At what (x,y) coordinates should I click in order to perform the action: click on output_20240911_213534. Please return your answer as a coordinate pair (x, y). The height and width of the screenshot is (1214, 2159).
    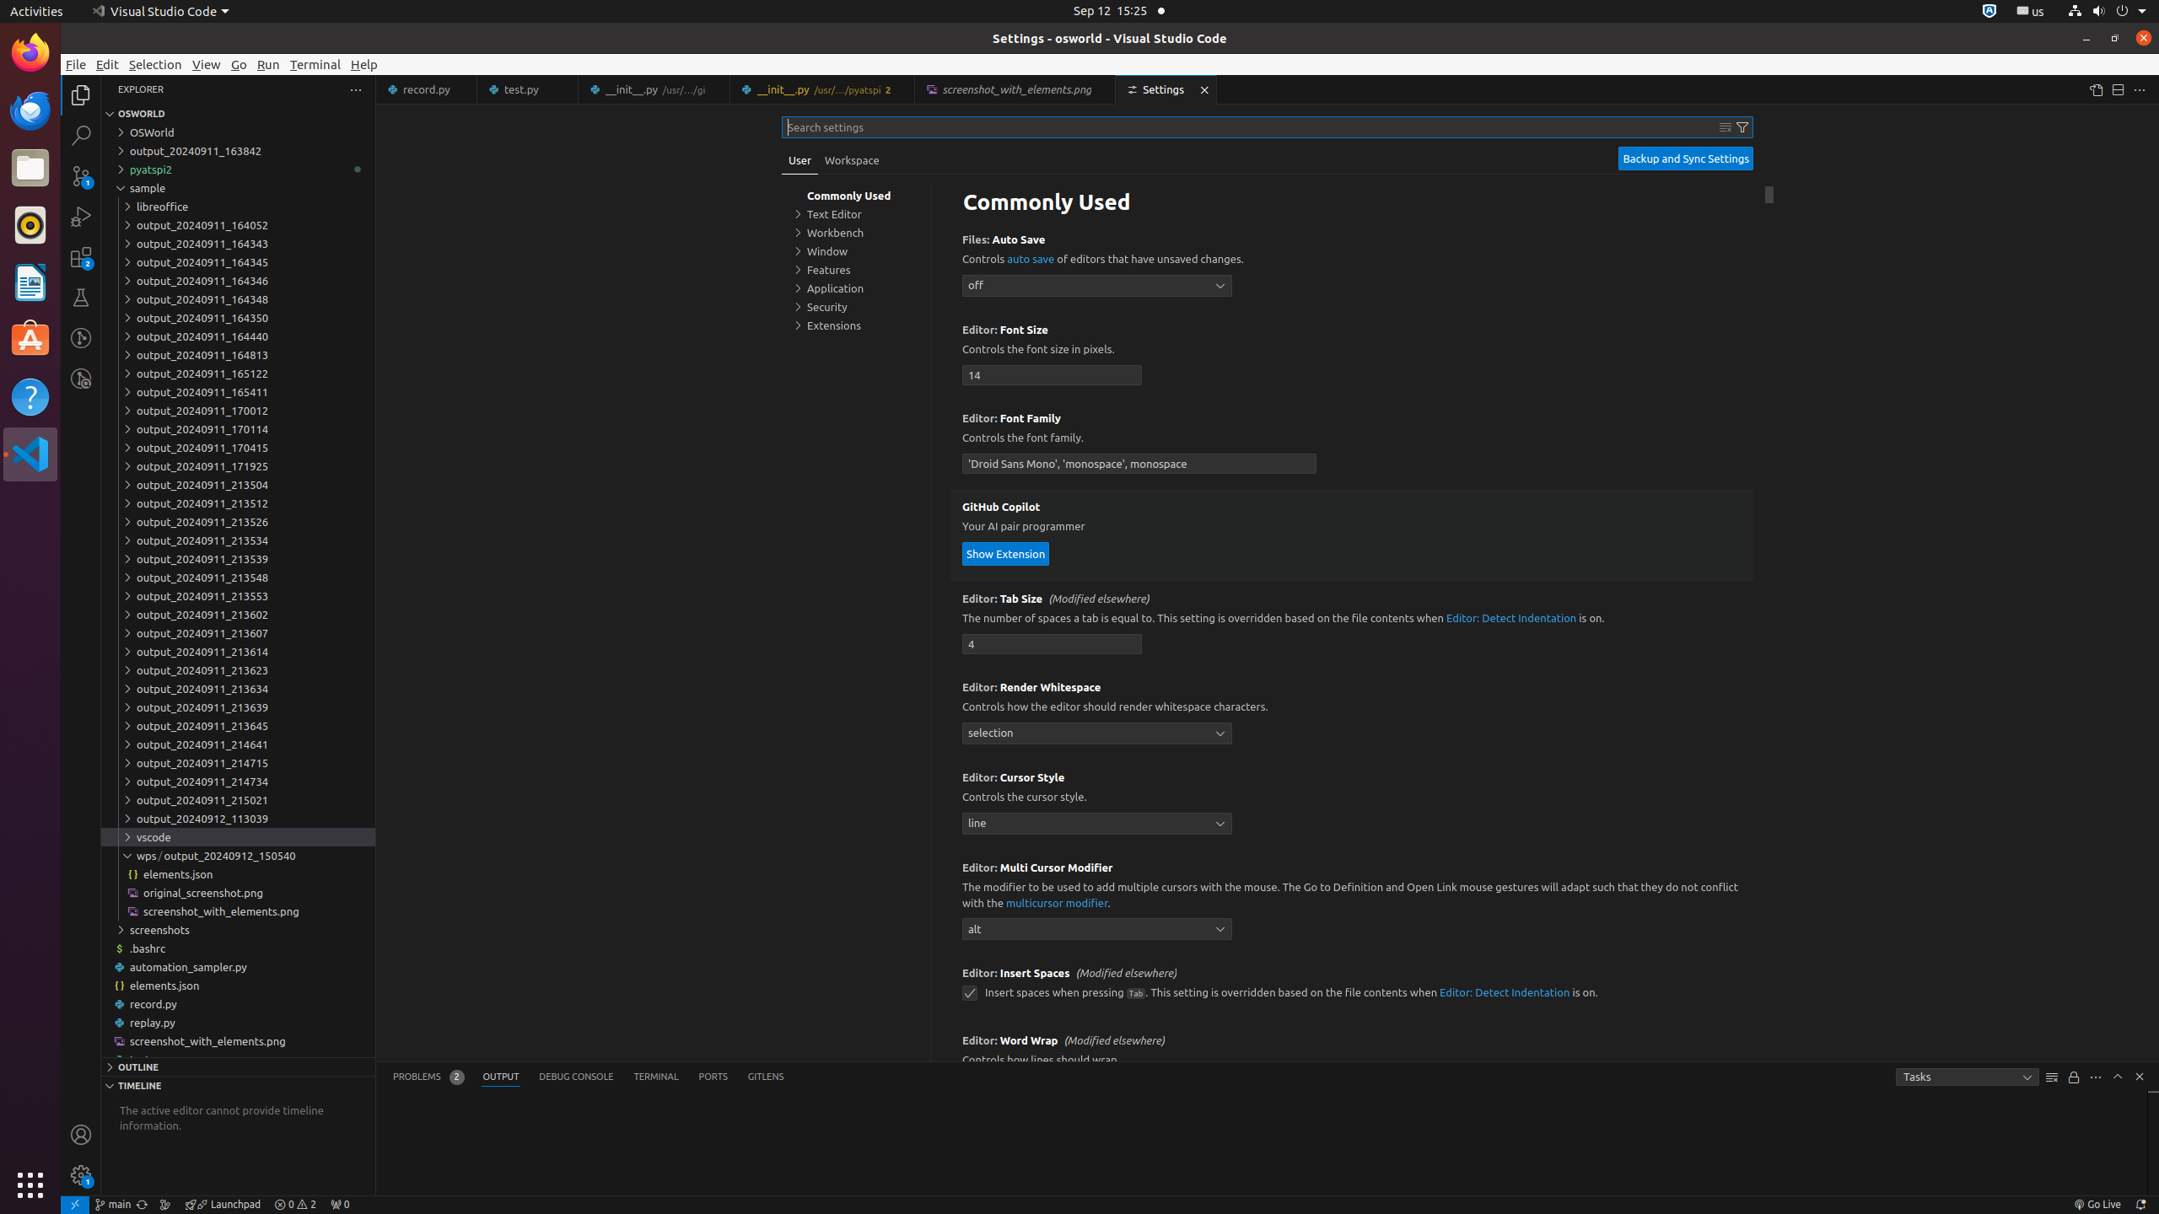
    Looking at the image, I should click on (238, 540).